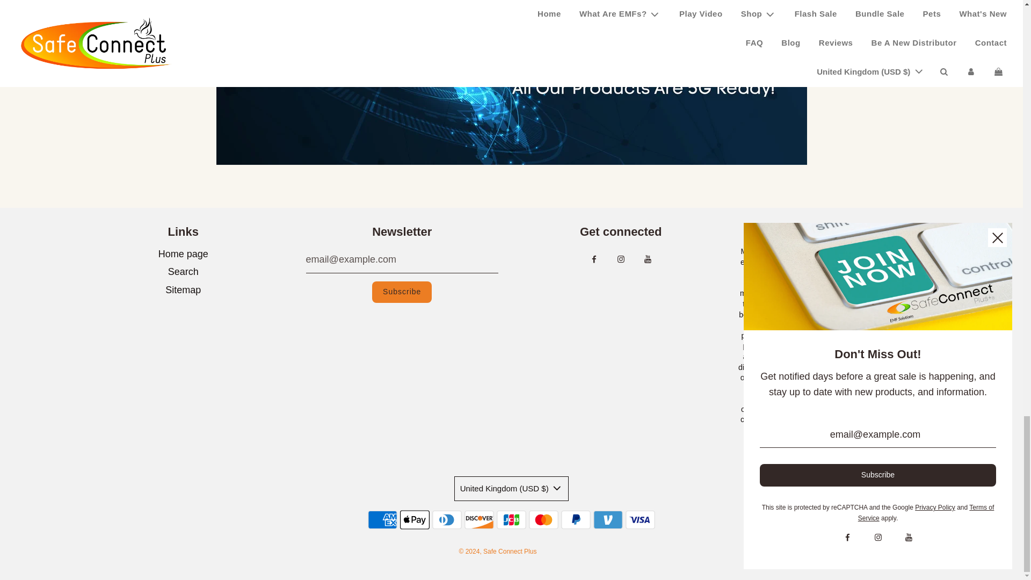  What do you see at coordinates (640, 520) in the screenshot?
I see `Visa` at bounding box center [640, 520].